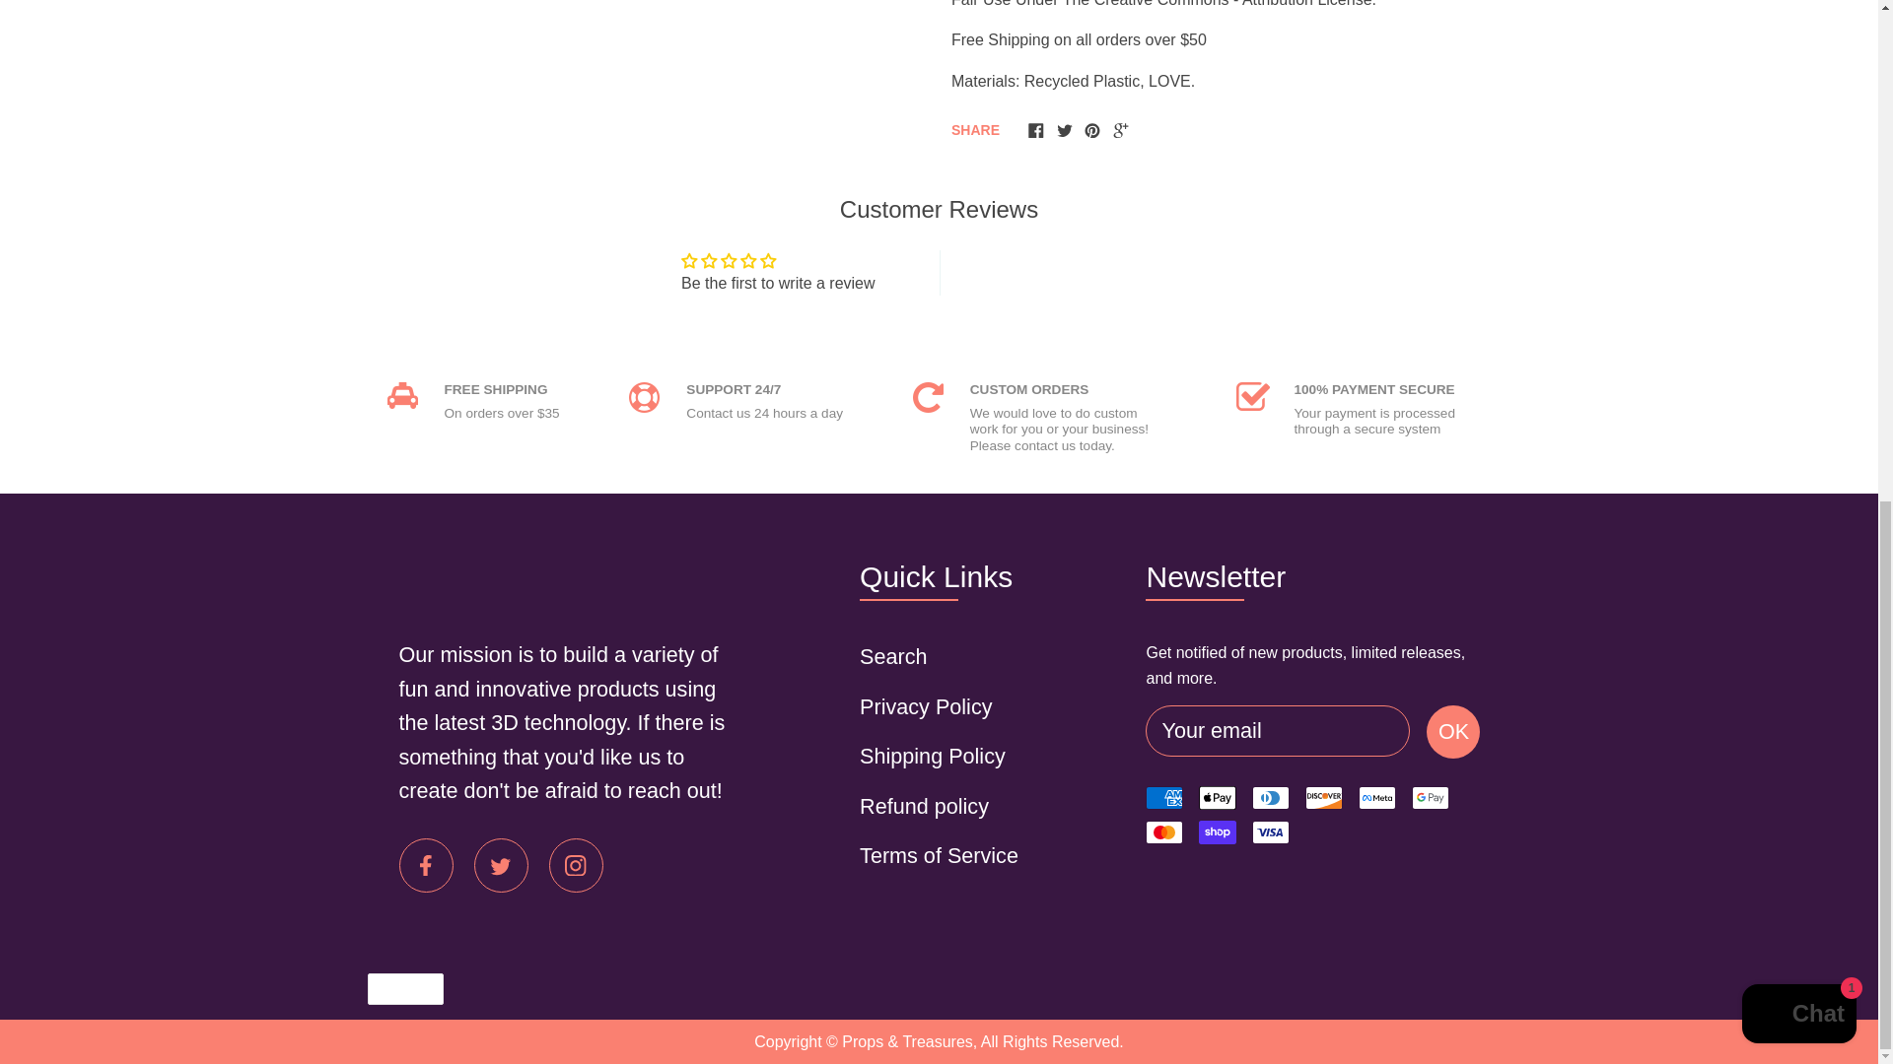 Image resolution: width=1893 pixels, height=1064 pixels. I want to click on Twitter, so click(1065, 130).